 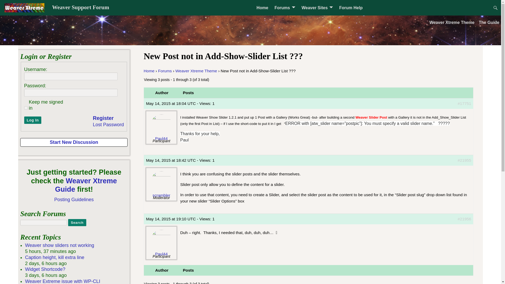 What do you see at coordinates (86, 185) in the screenshot?
I see `Weaver Xtreme Guide` at bounding box center [86, 185].